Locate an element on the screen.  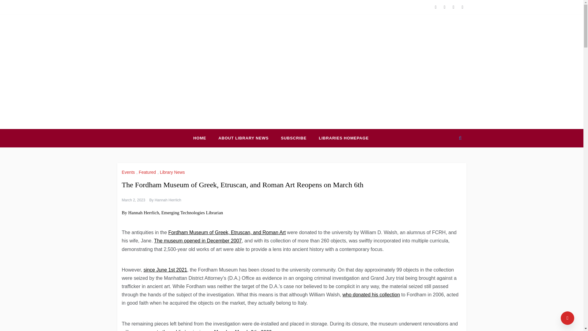
The museum opened in December 2007 is located at coordinates (198, 240).